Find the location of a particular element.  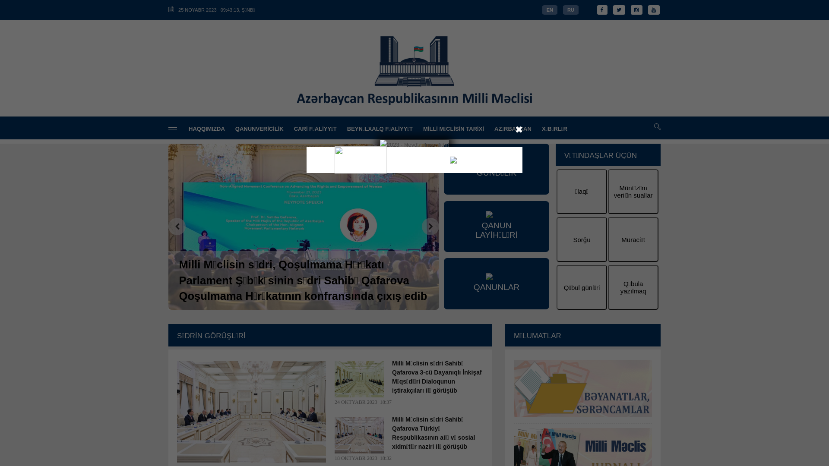

QANUNLAR is located at coordinates (497, 283).